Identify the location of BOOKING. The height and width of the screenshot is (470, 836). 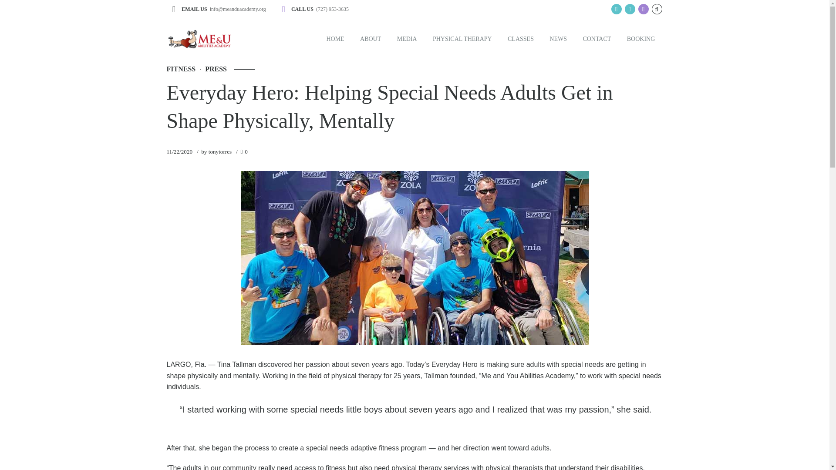
(641, 39).